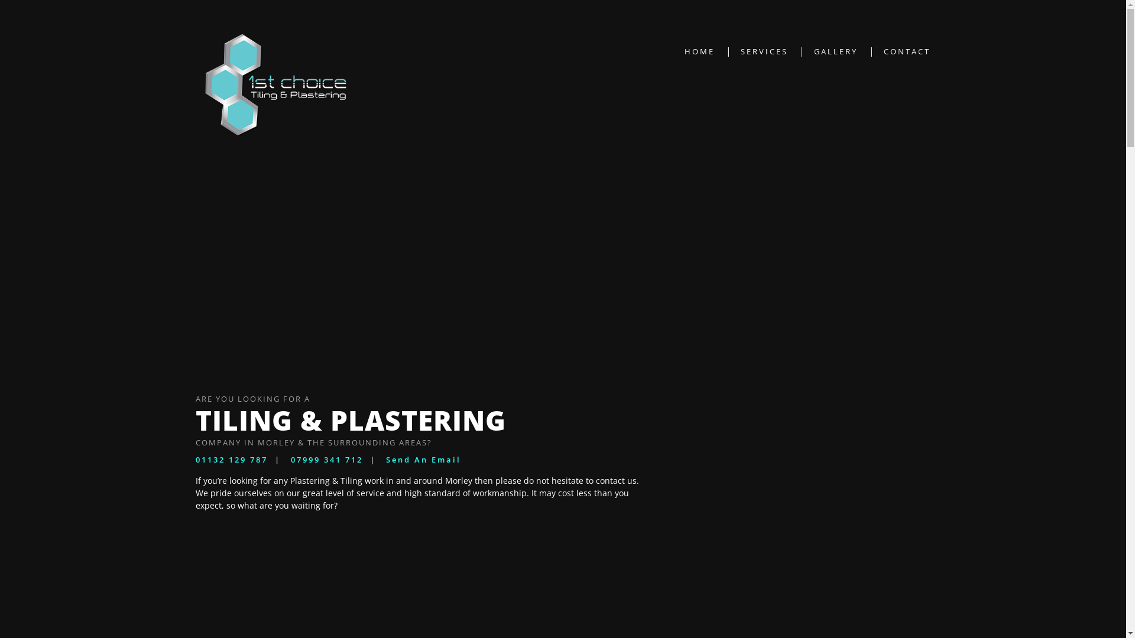 Image resolution: width=1135 pixels, height=638 pixels. What do you see at coordinates (242, 460) in the screenshot?
I see `01132 129 787` at bounding box center [242, 460].